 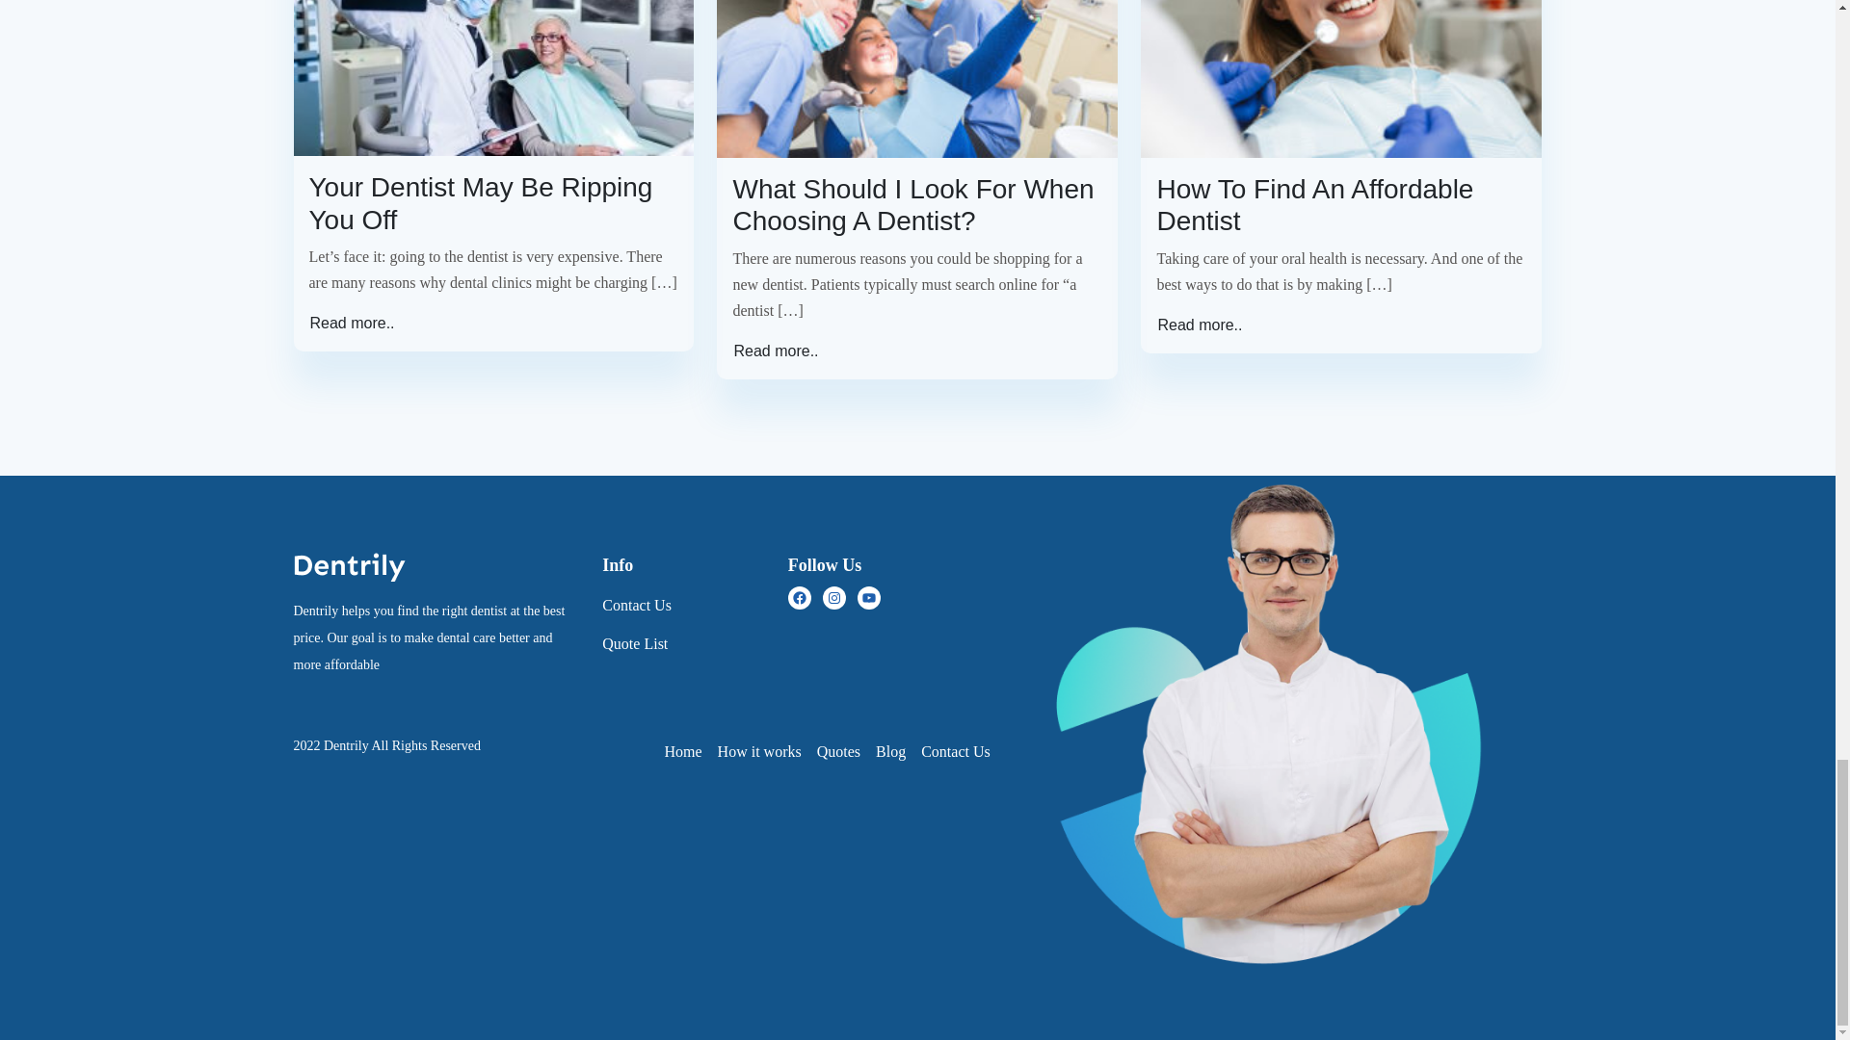 What do you see at coordinates (869, 597) in the screenshot?
I see `YouTube` at bounding box center [869, 597].